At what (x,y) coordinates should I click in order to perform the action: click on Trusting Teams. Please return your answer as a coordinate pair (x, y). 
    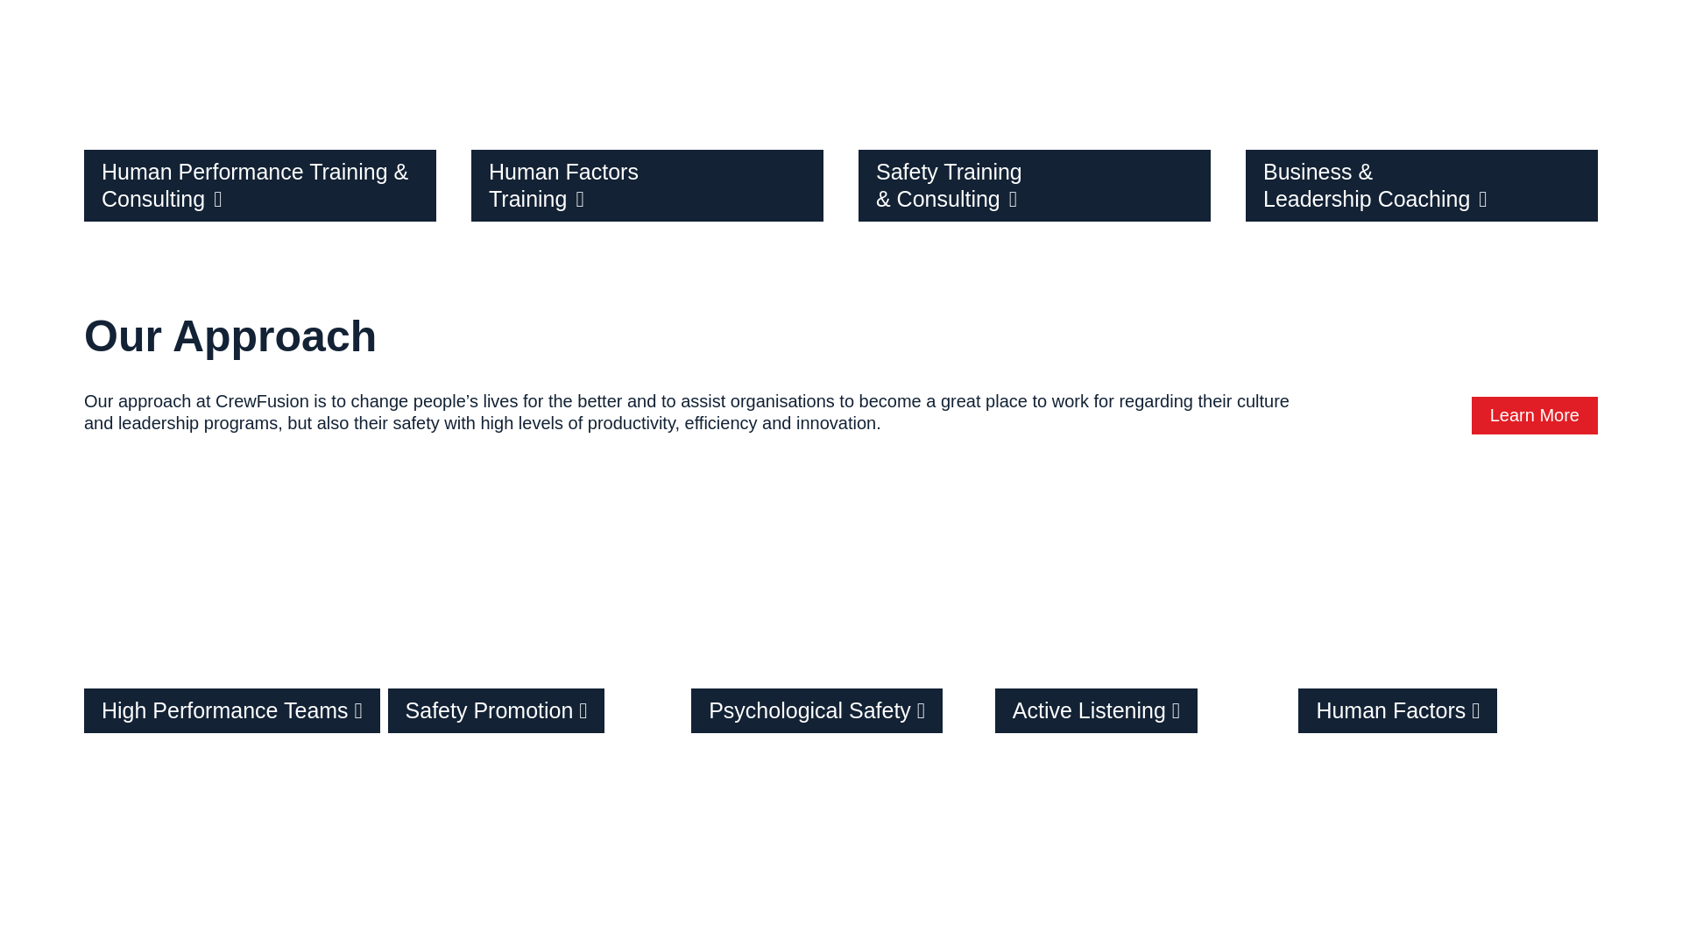
    Looking at the image, I should click on (538, 859).